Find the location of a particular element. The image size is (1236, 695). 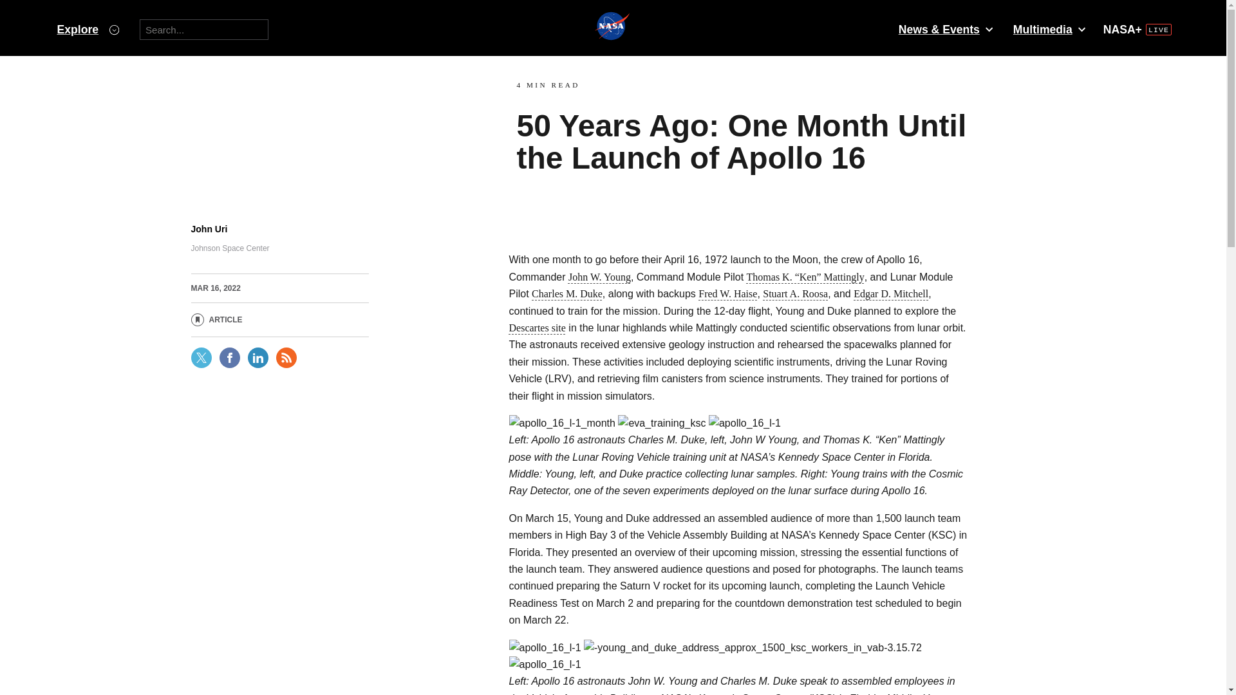

Stuart A. Roosa is located at coordinates (795, 293).